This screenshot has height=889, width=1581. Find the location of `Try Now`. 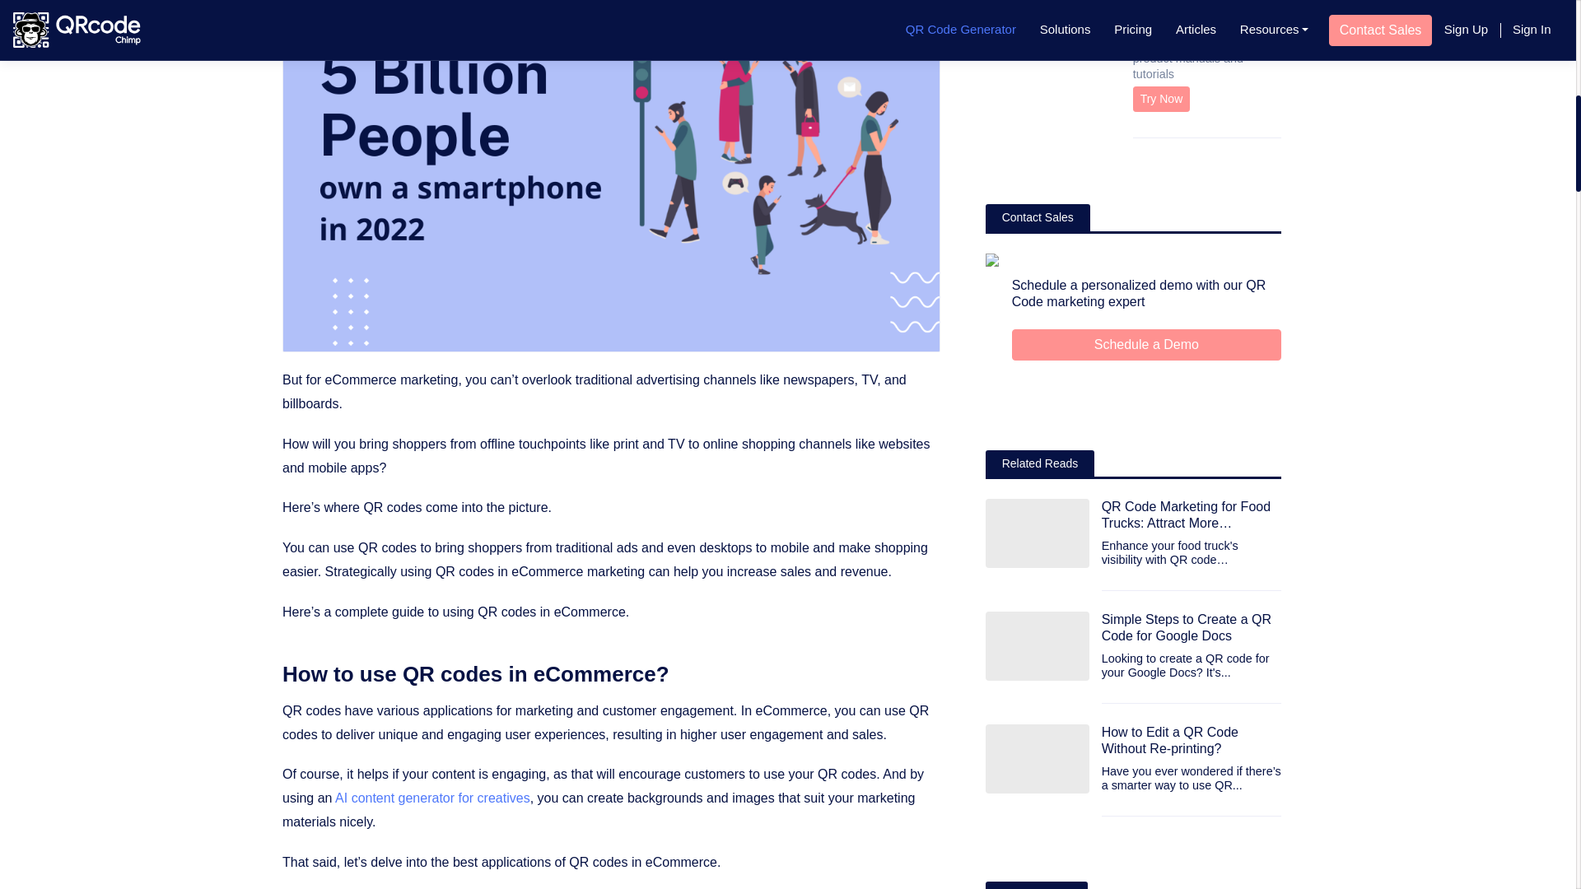

Try Now is located at coordinates (1161, 99).